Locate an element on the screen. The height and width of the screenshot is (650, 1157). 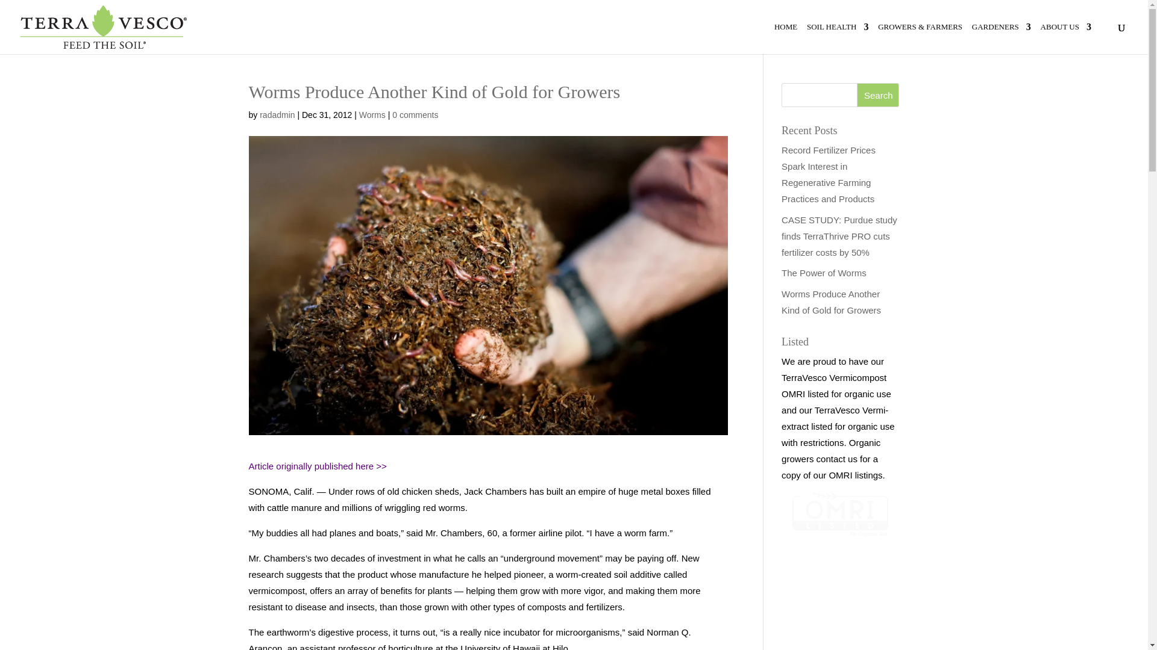
0 comments is located at coordinates (415, 114).